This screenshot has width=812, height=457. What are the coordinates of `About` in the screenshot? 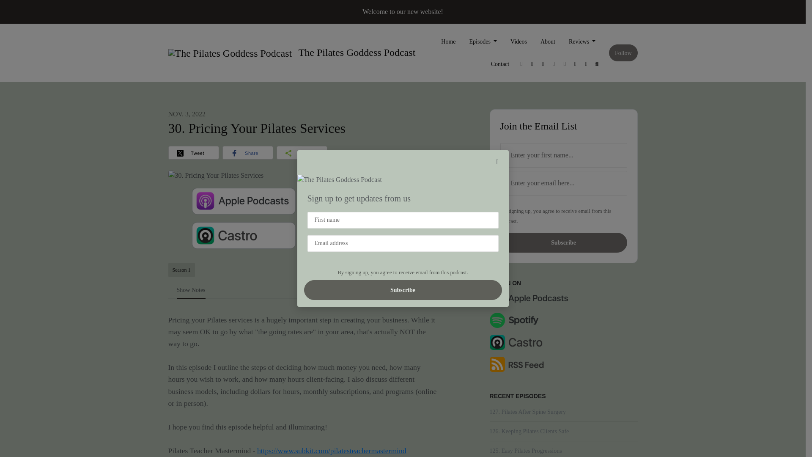 It's located at (547, 41).